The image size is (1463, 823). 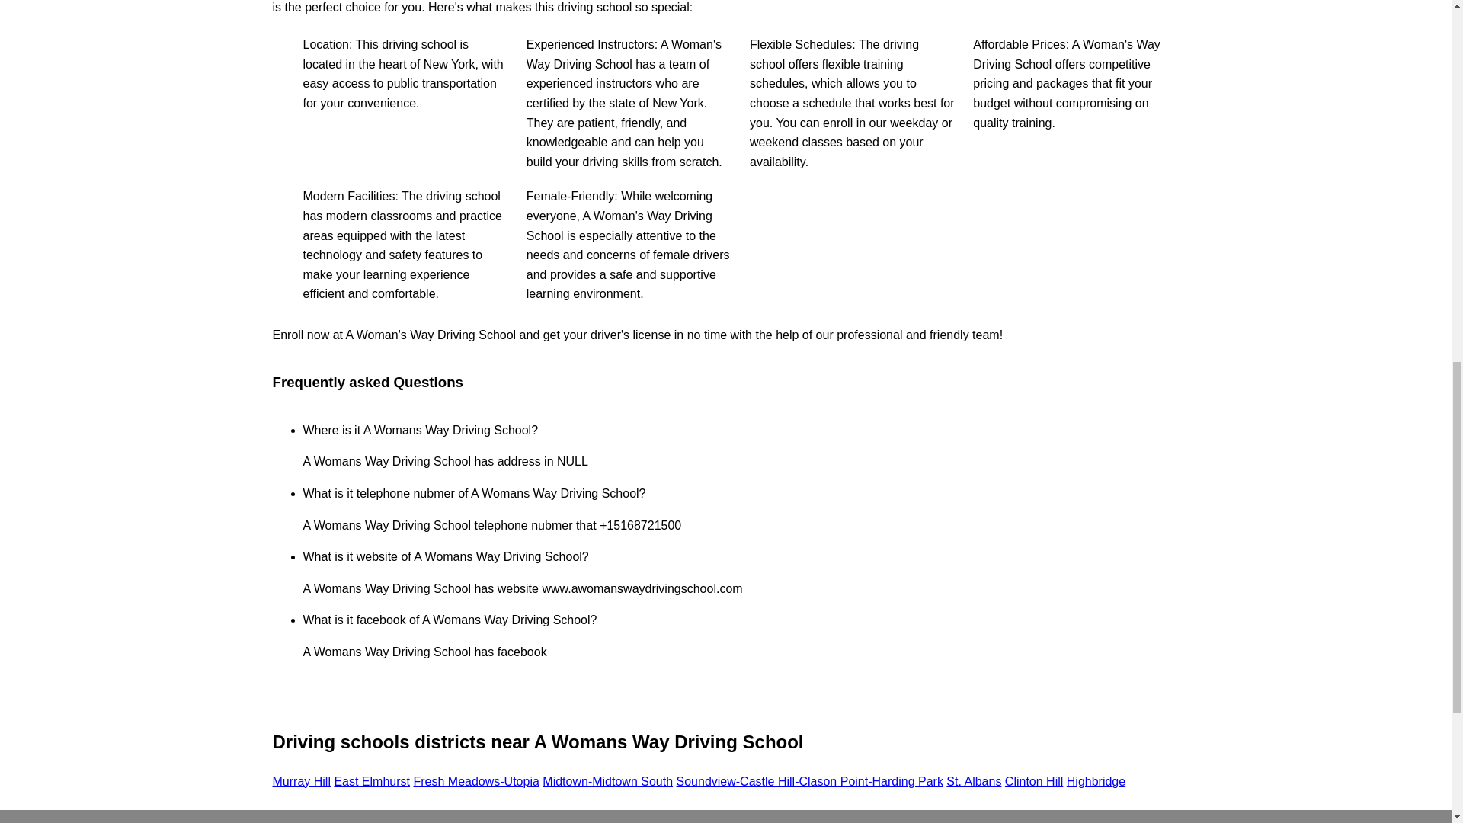 What do you see at coordinates (1034, 781) in the screenshot?
I see `Clinton Hill` at bounding box center [1034, 781].